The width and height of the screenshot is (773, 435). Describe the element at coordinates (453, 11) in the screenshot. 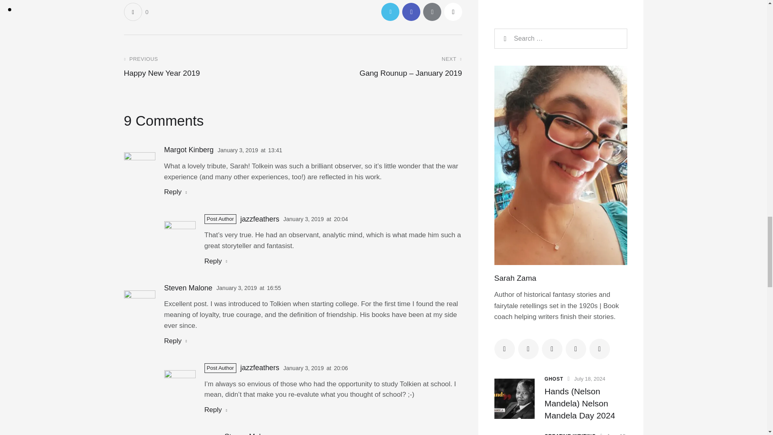

I see `Copy URL to clipboard` at that location.